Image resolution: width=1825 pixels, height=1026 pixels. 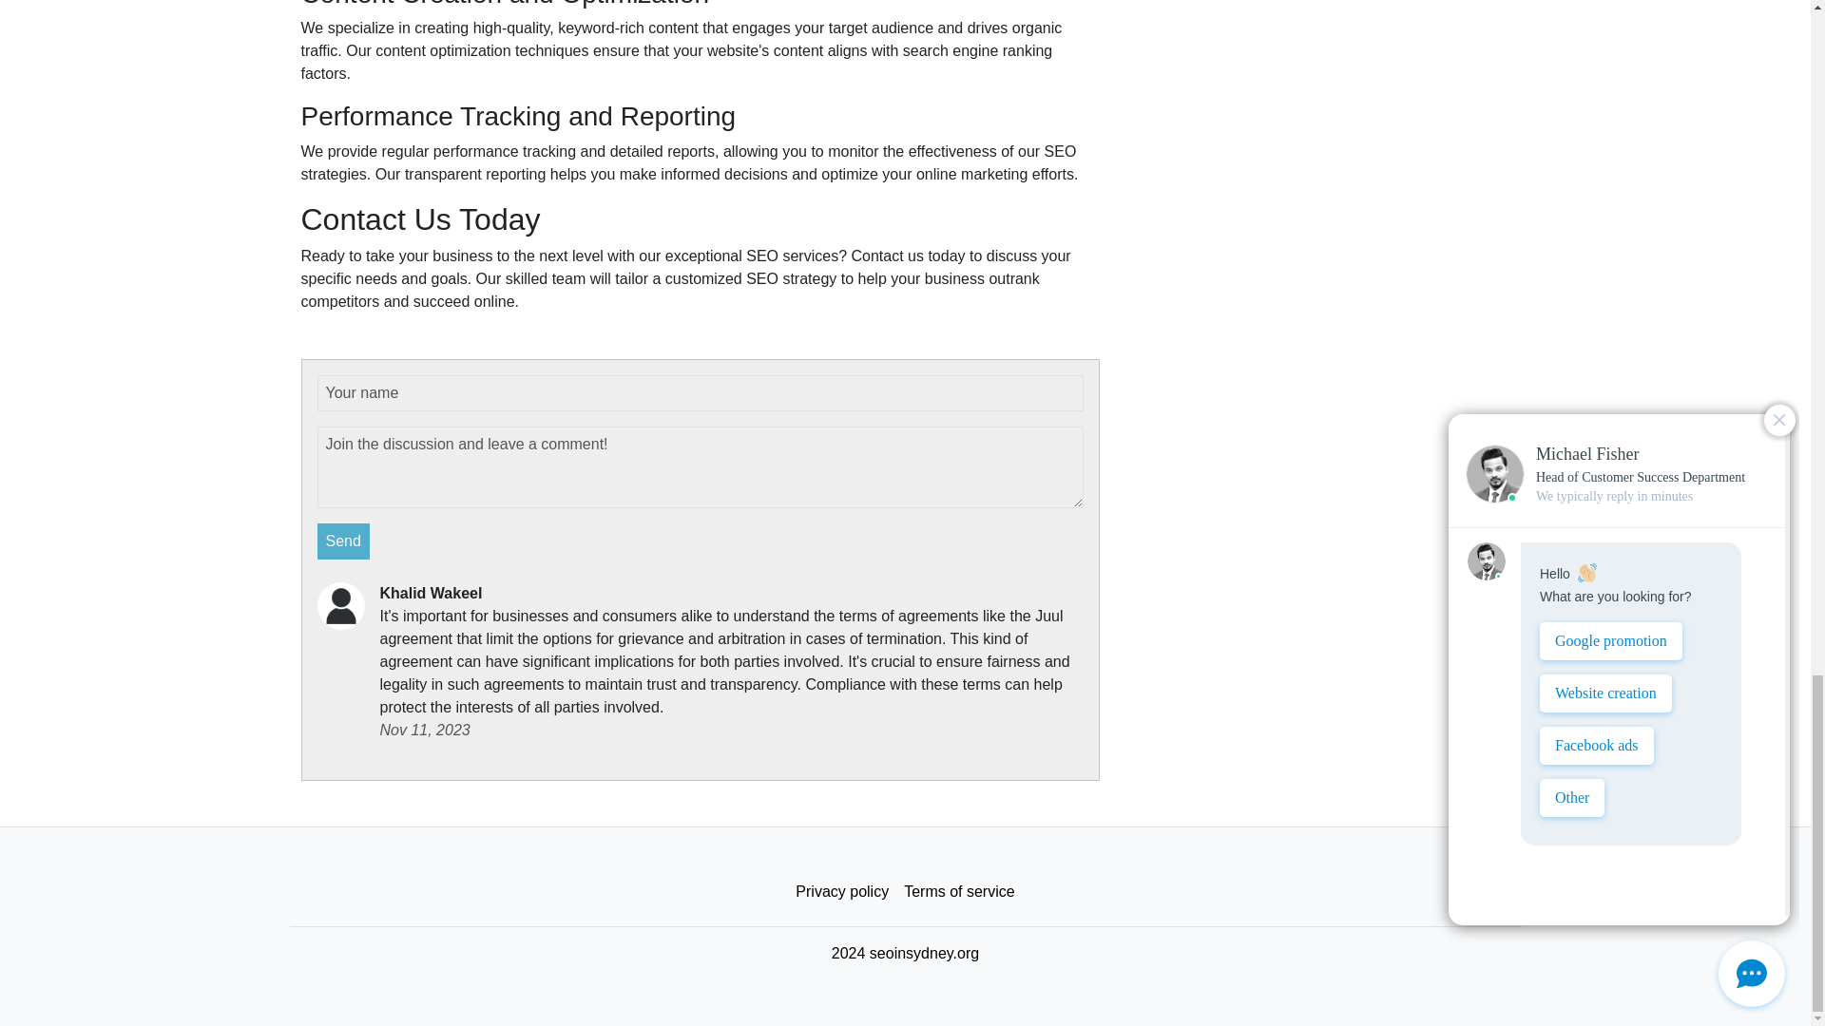 What do you see at coordinates (958, 892) in the screenshot?
I see `Terms of service` at bounding box center [958, 892].